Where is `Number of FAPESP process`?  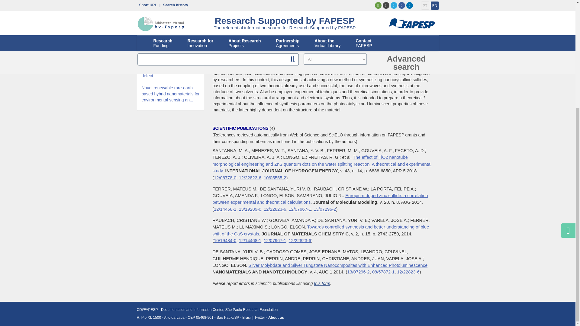
Number of FAPESP process is located at coordinates (324, 209).